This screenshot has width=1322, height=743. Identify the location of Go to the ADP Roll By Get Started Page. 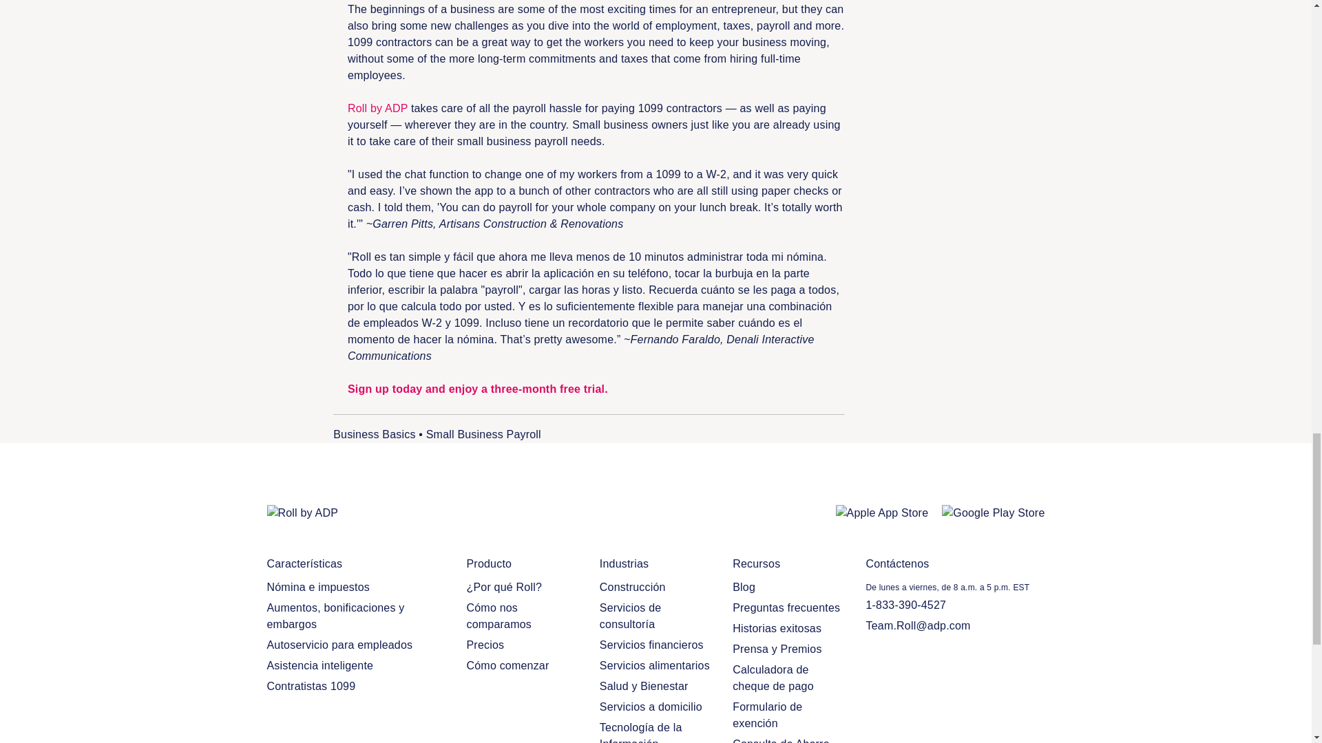
(377, 109).